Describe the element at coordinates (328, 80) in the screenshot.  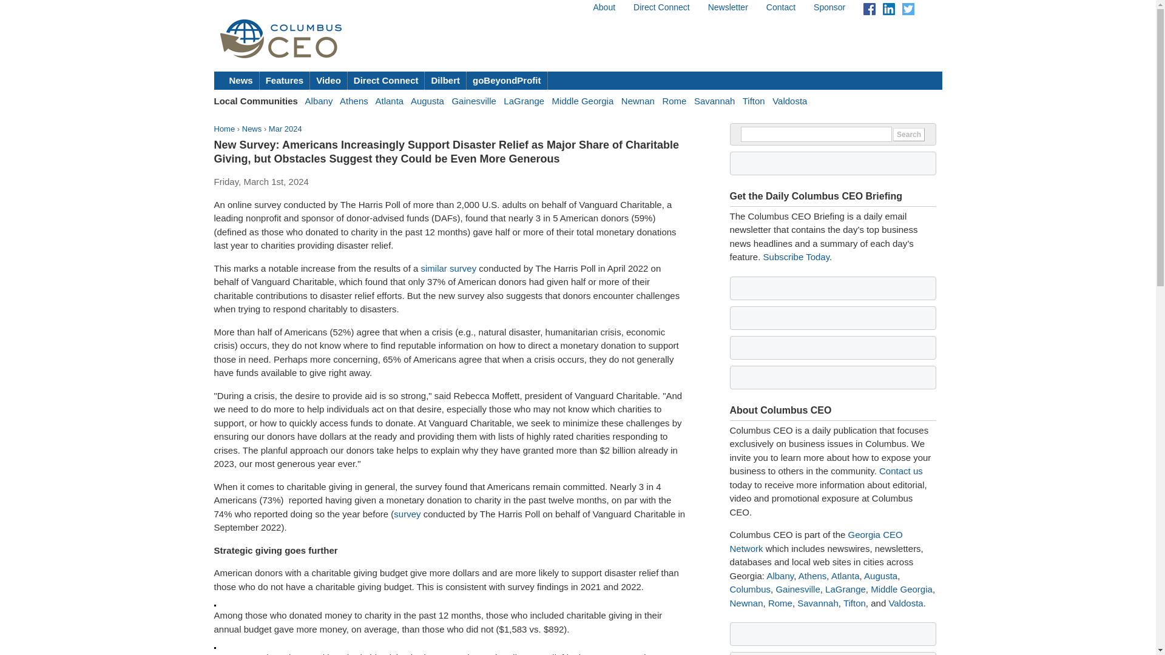
I see `Video` at that location.